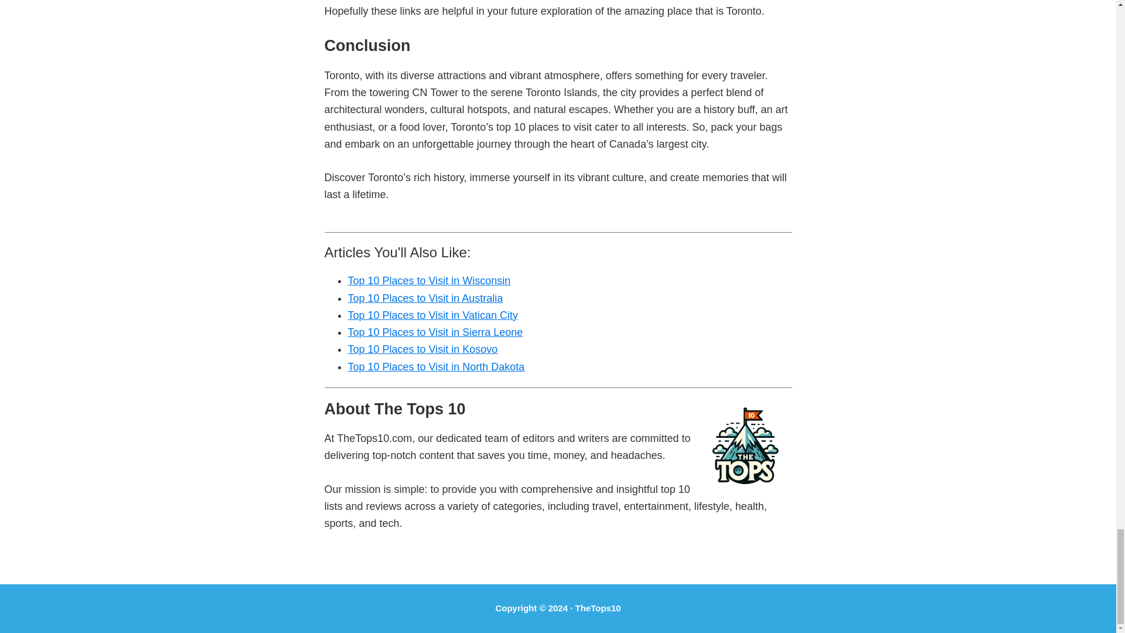  I want to click on Top 10 Places to Visit in Sierra Leone, so click(435, 332).